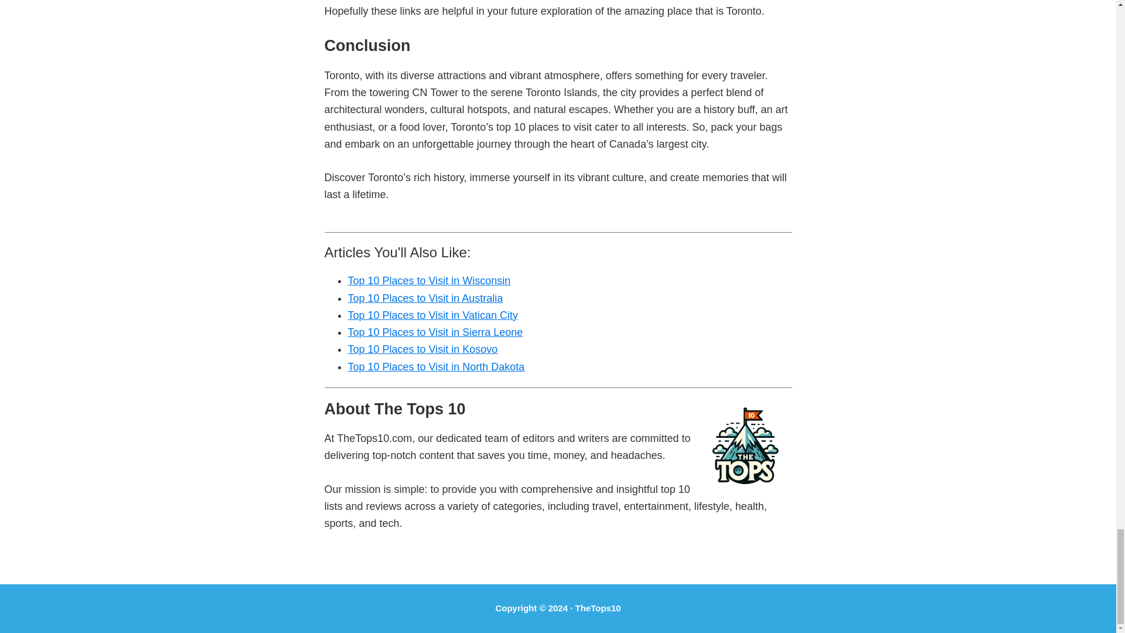  I want to click on Top 10 Places to Visit in Sierra Leone, so click(435, 332).